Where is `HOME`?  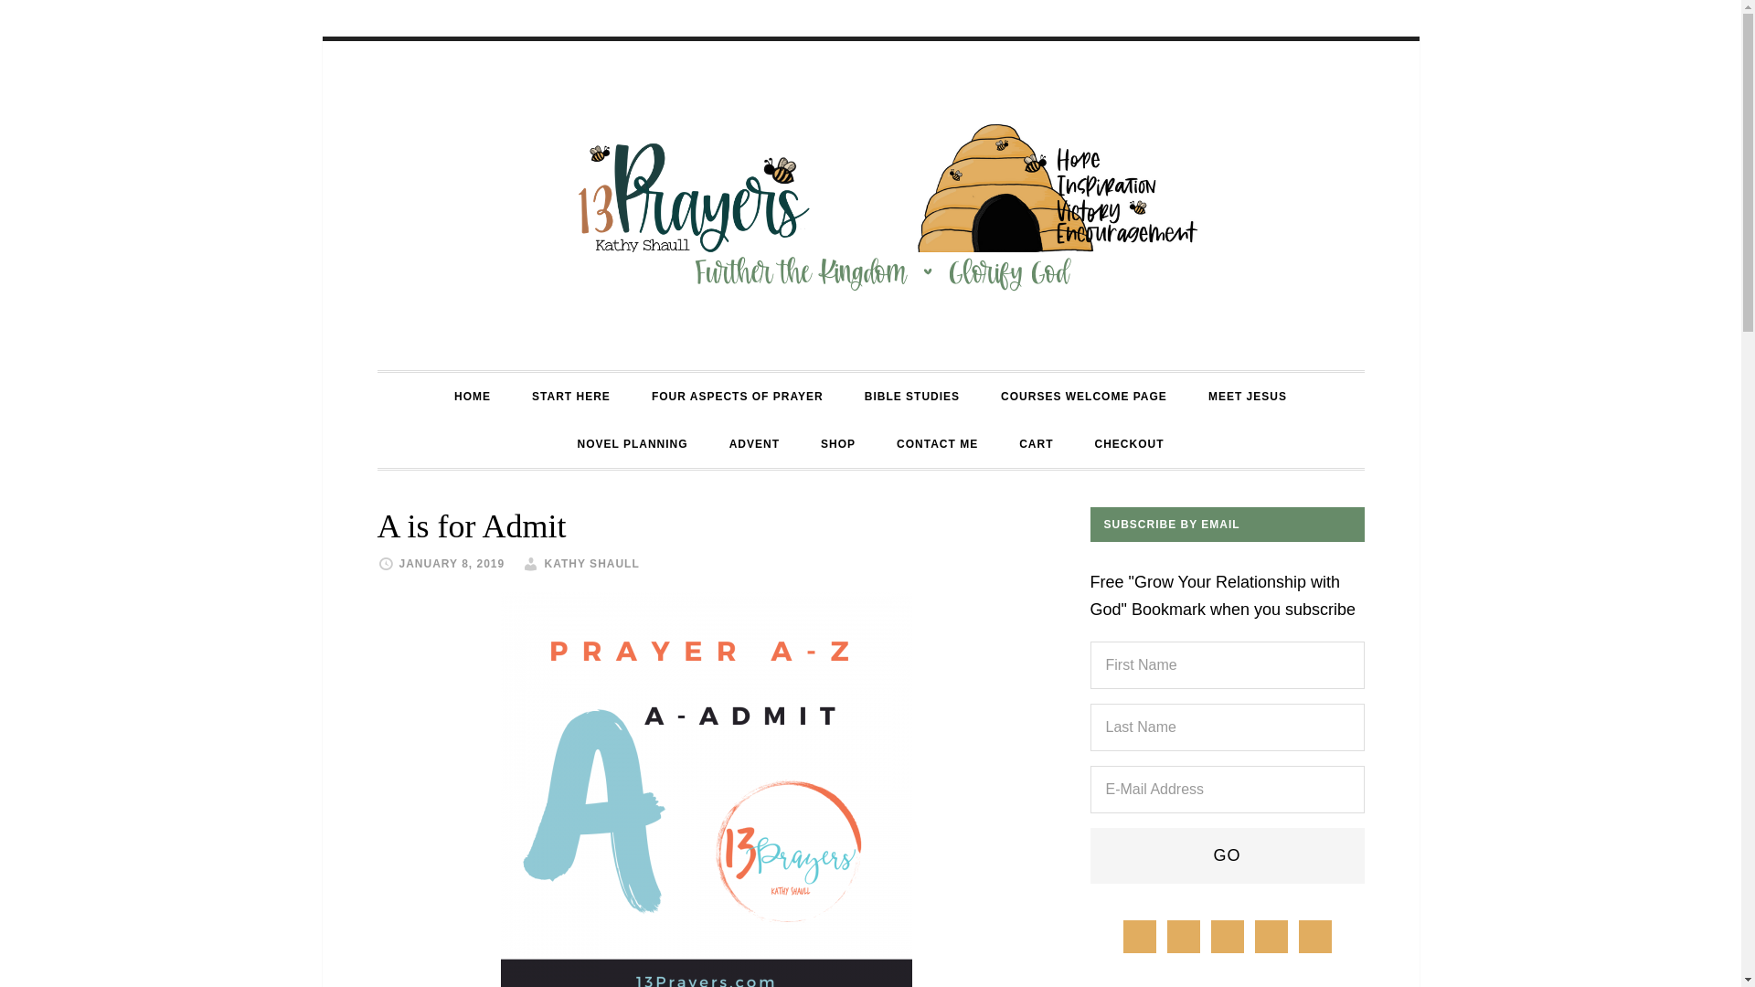 HOME is located at coordinates (472, 397).